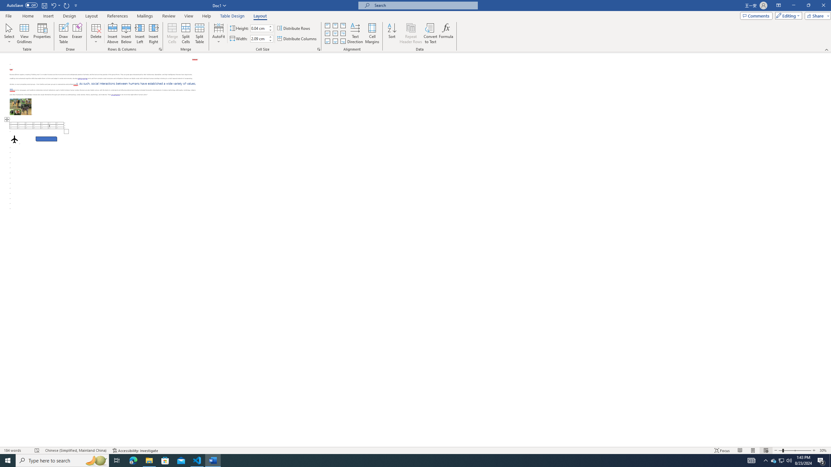  What do you see at coordinates (189, 16) in the screenshot?
I see `View` at bounding box center [189, 16].